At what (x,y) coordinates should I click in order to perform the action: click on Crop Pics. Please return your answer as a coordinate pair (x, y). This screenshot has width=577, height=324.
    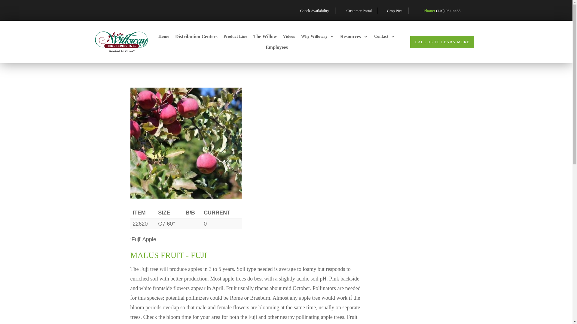
    Looking at the image, I should click on (397, 11).